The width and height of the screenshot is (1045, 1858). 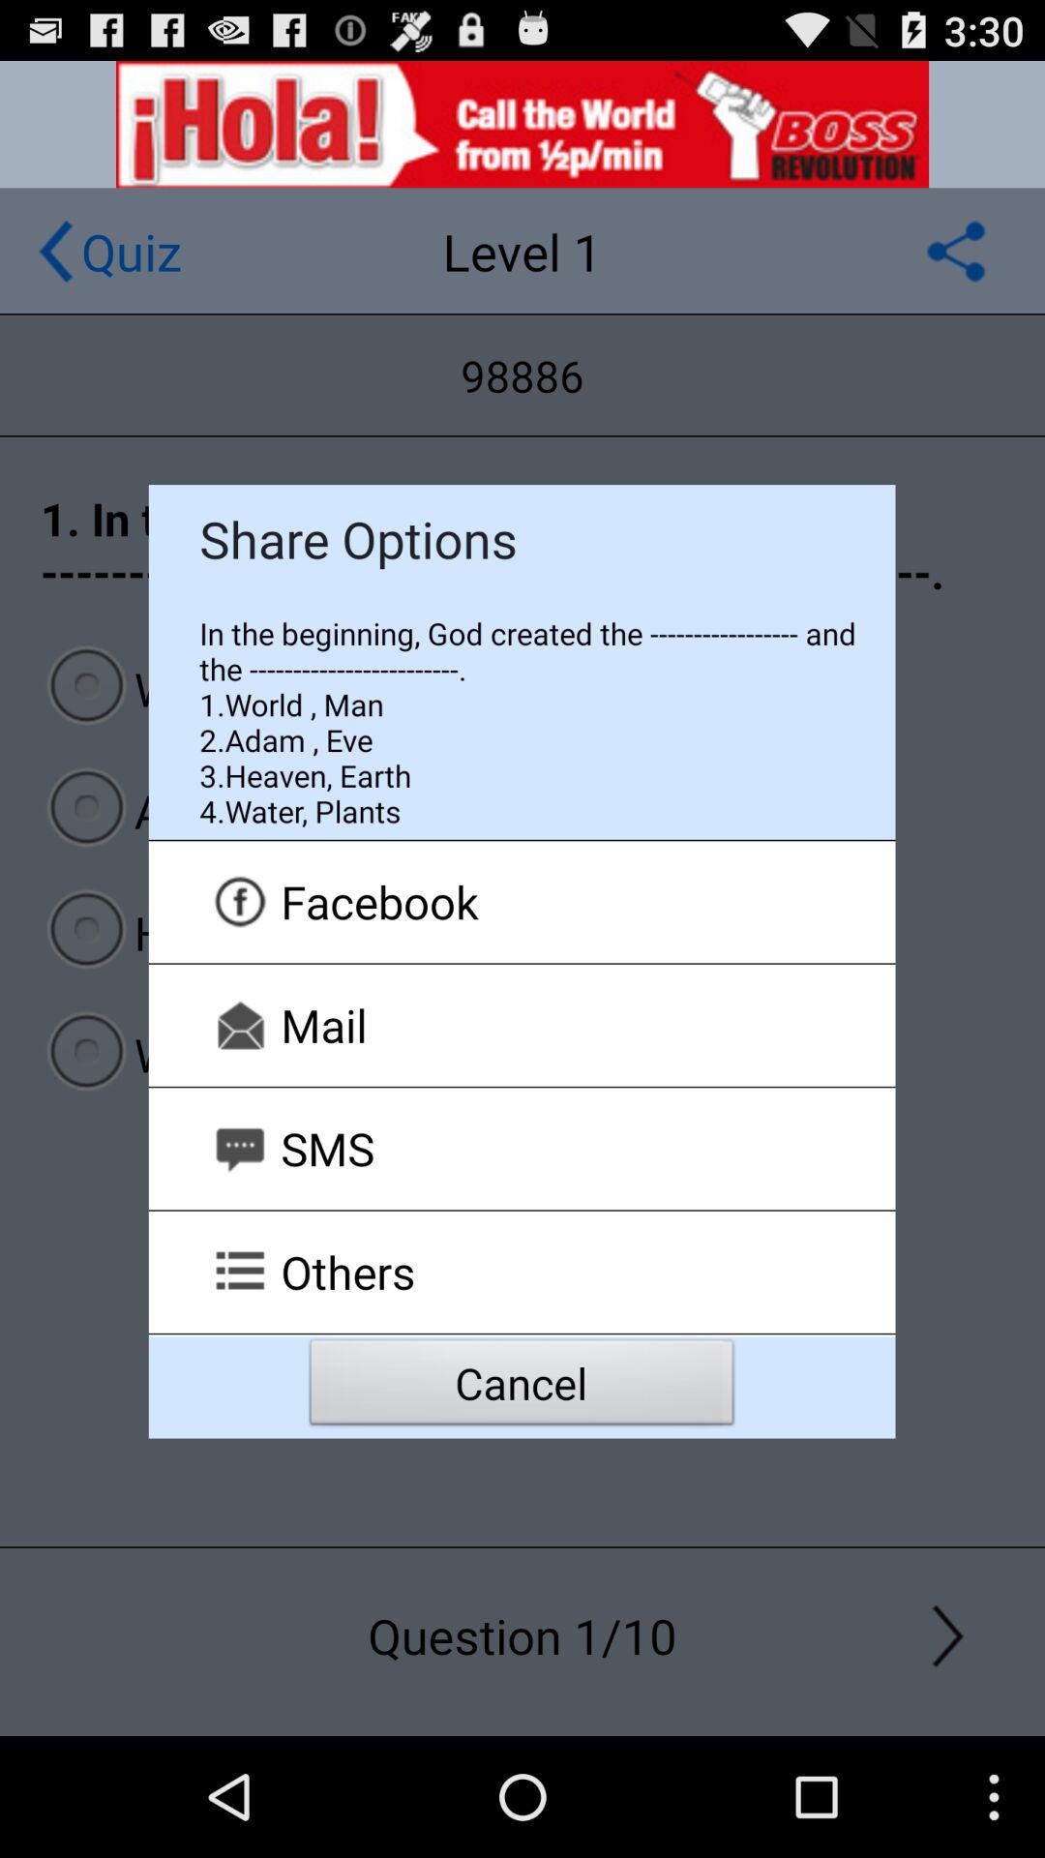 What do you see at coordinates (56, 252) in the screenshot?
I see `go back` at bounding box center [56, 252].